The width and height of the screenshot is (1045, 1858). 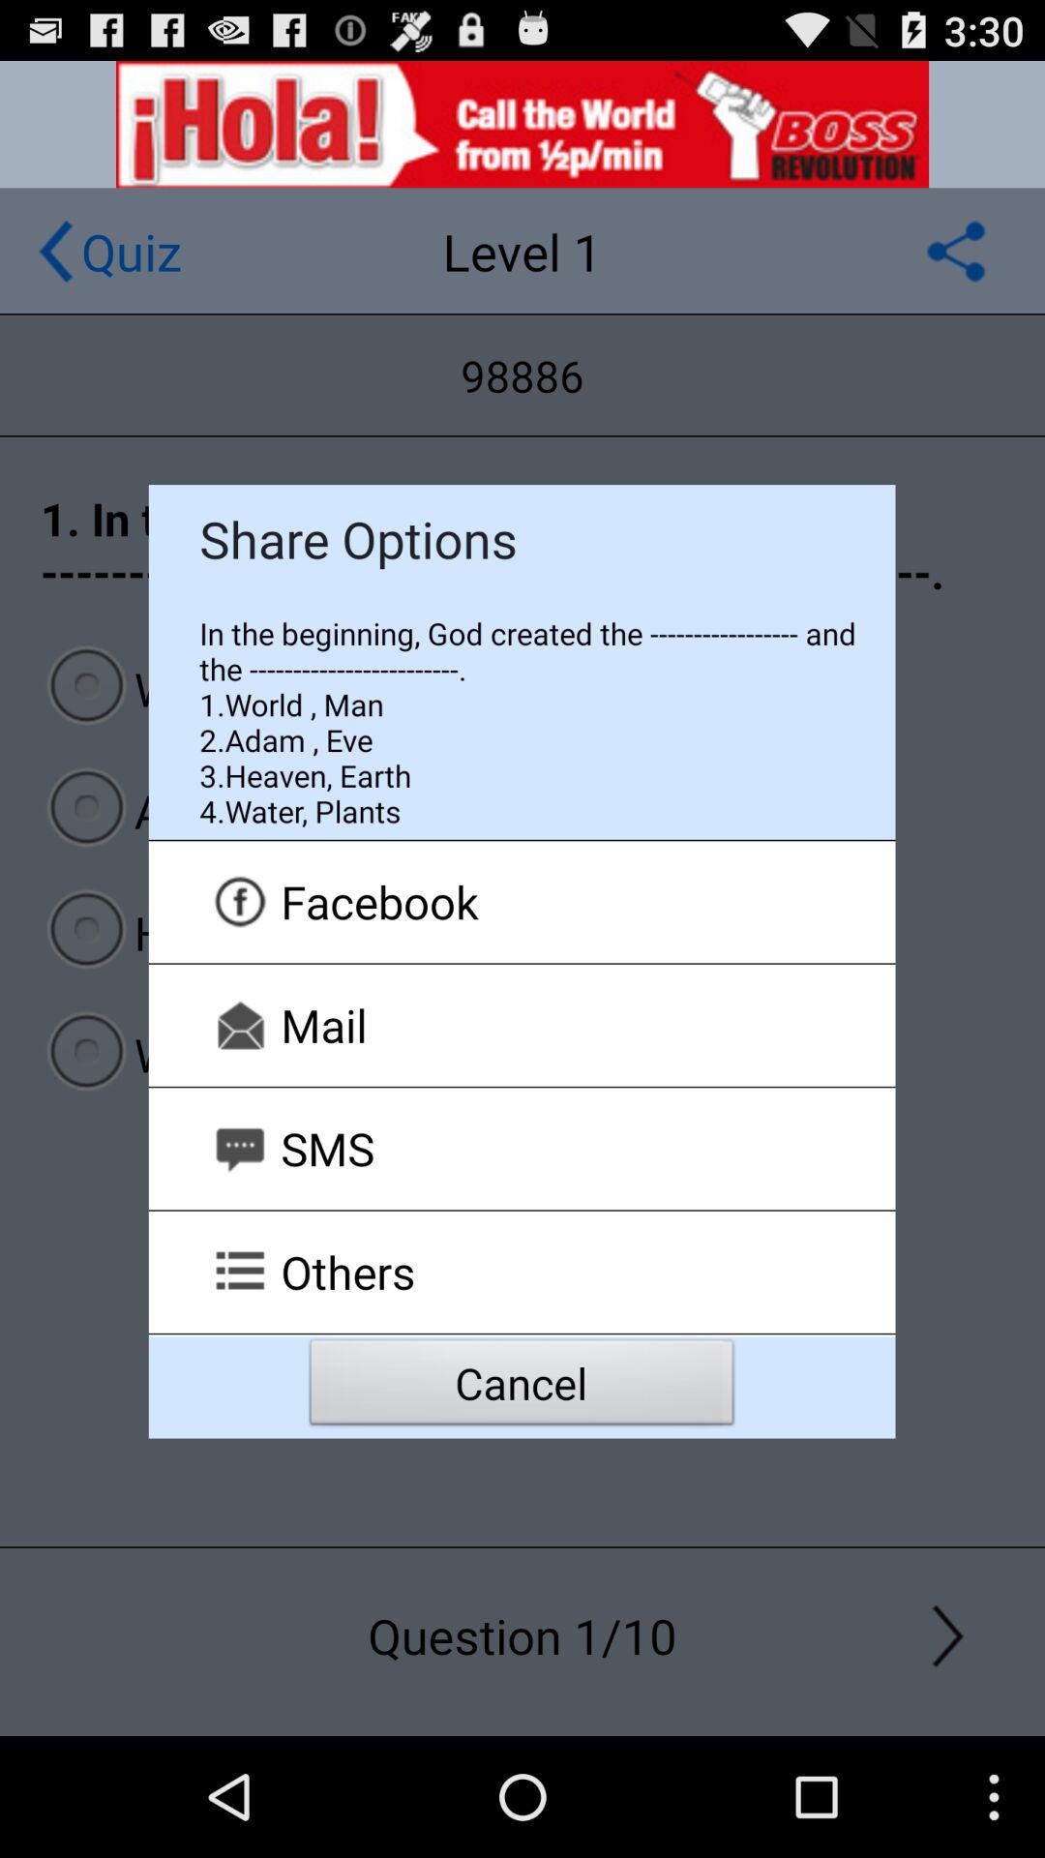 What do you see at coordinates (56, 252) in the screenshot?
I see `go back` at bounding box center [56, 252].